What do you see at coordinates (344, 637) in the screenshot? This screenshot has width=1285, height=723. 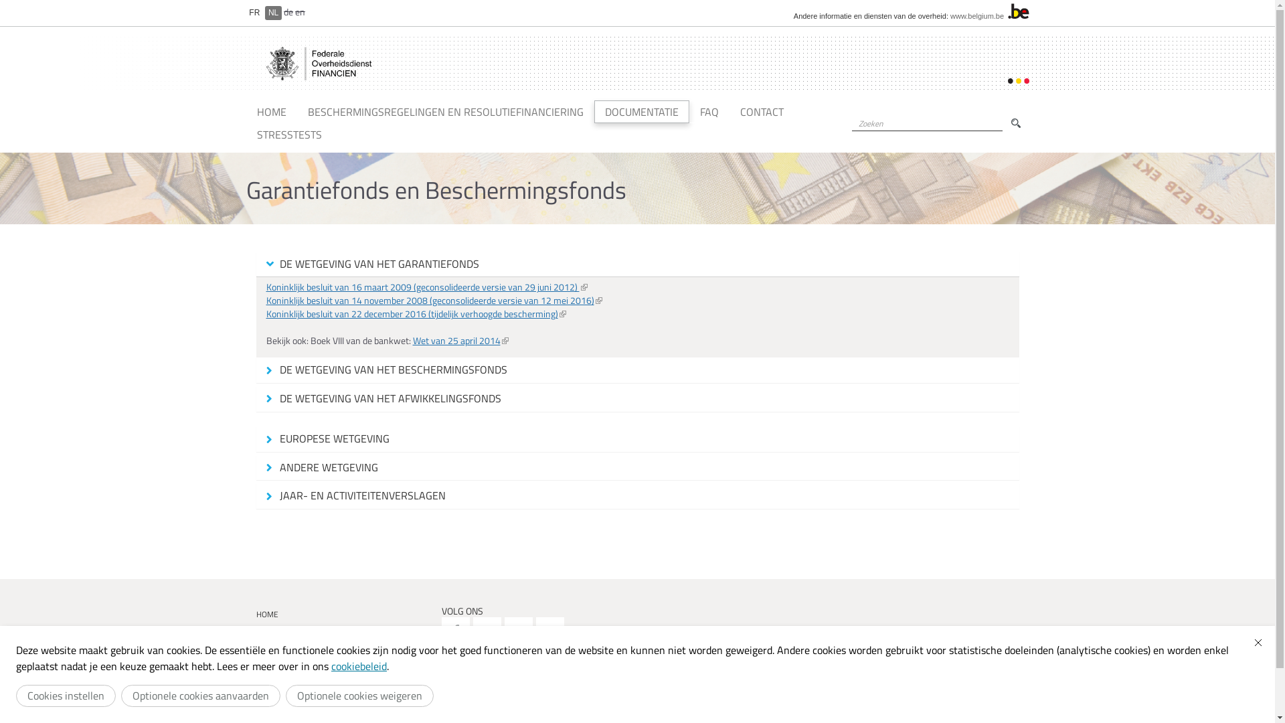 I see `BESCHERMINGSREGELINGEN EN RESOLUTIEFINANCIERING` at bounding box center [344, 637].